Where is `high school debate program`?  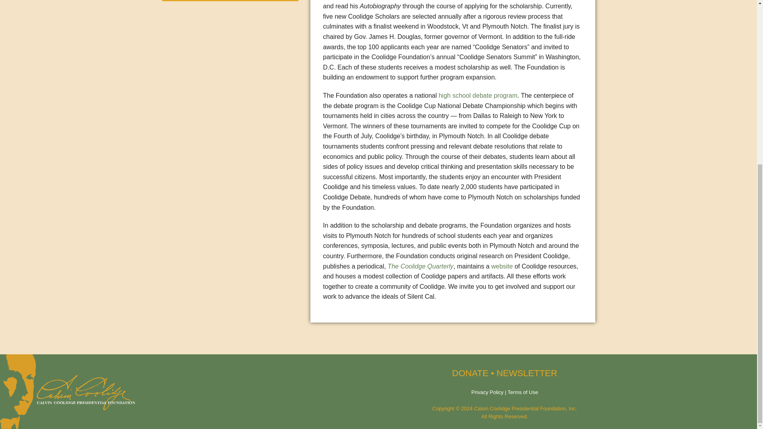
high school debate program is located at coordinates (478, 95).